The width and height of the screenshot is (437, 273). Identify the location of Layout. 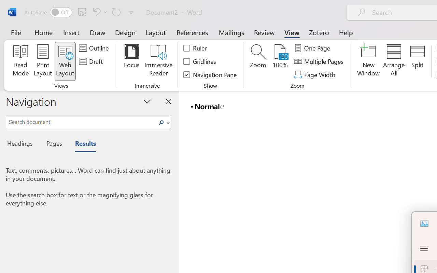
(156, 32).